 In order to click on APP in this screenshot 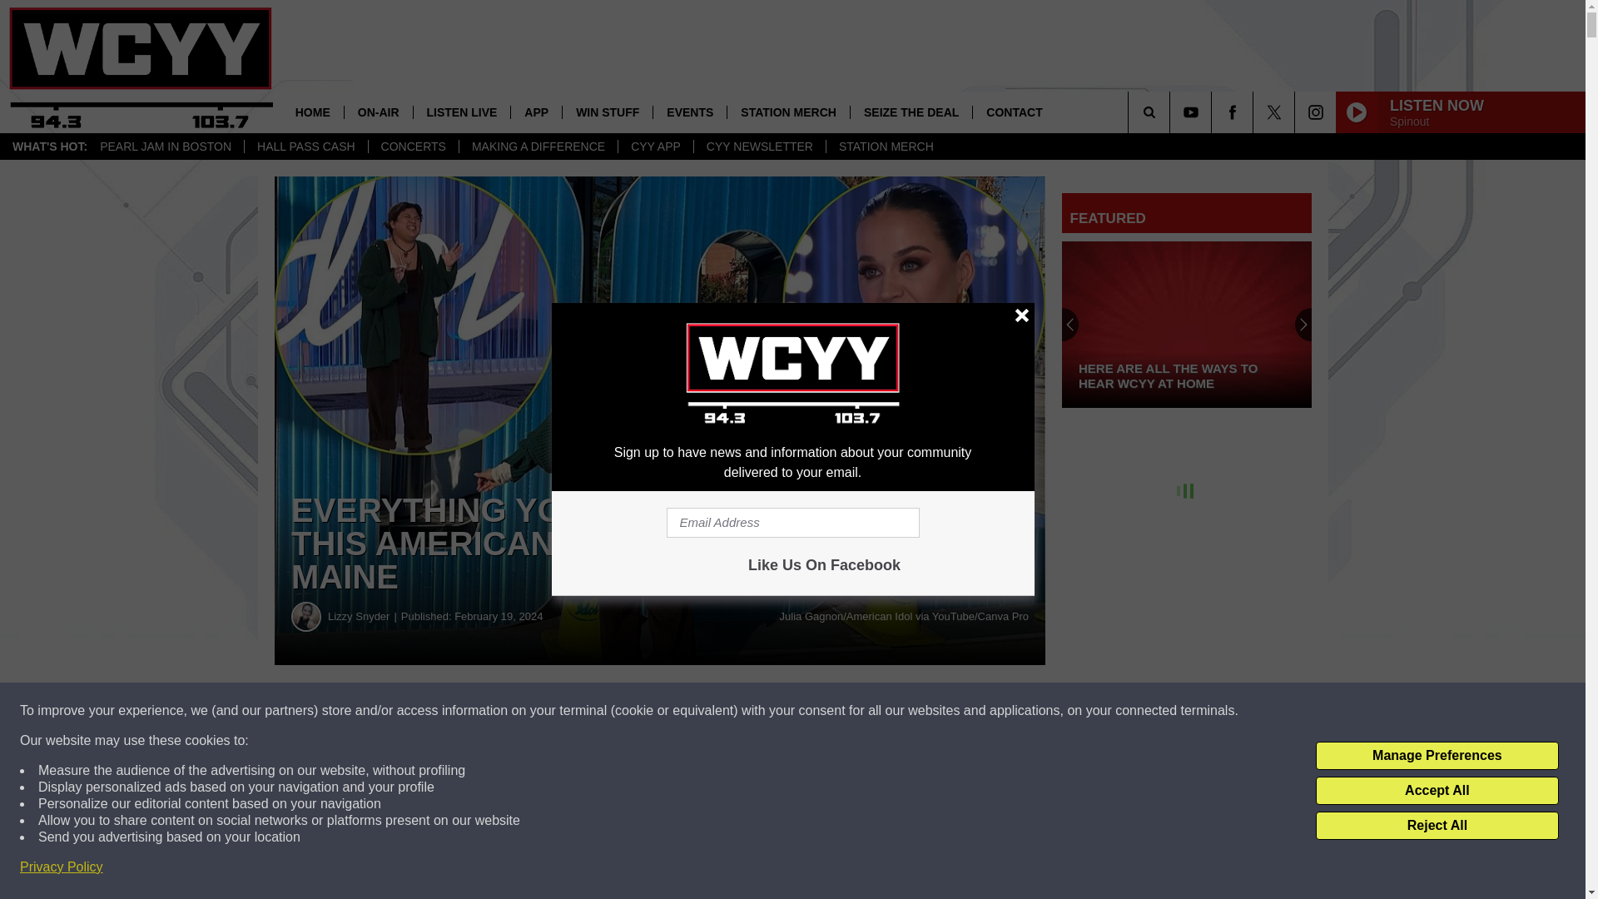, I will do `click(536, 112)`.